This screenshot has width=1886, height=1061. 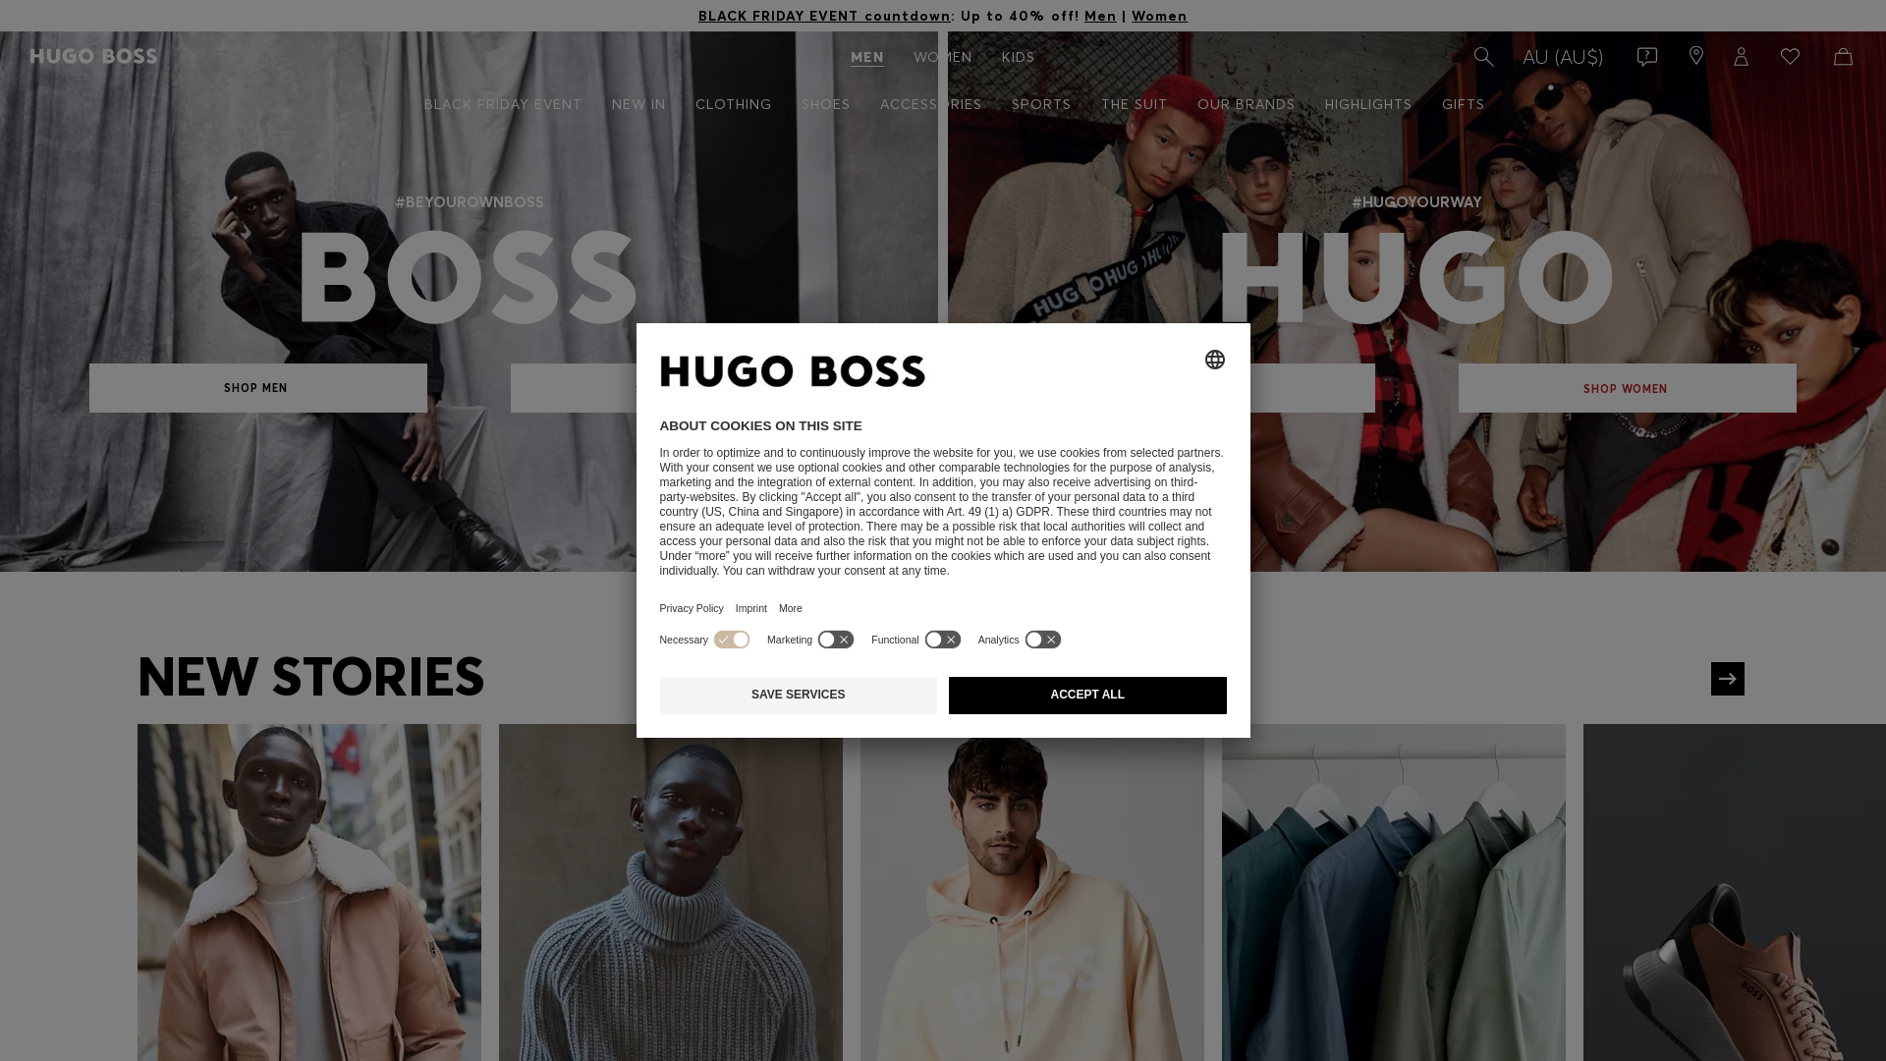 I want to click on Shopping Bag & Checkout, so click(x=1840, y=58).